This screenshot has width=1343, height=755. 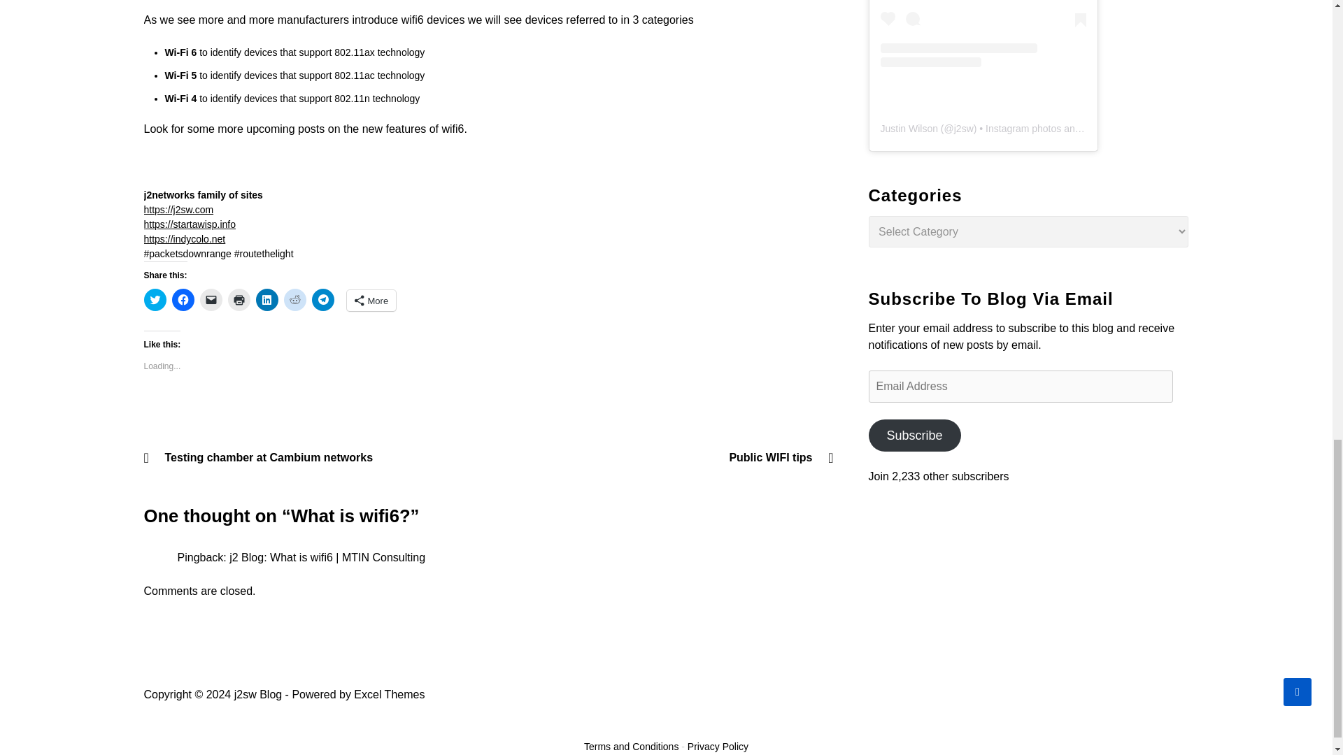 What do you see at coordinates (183, 299) in the screenshot?
I see `Click to share on Facebook` at bounding box center [183, 299].